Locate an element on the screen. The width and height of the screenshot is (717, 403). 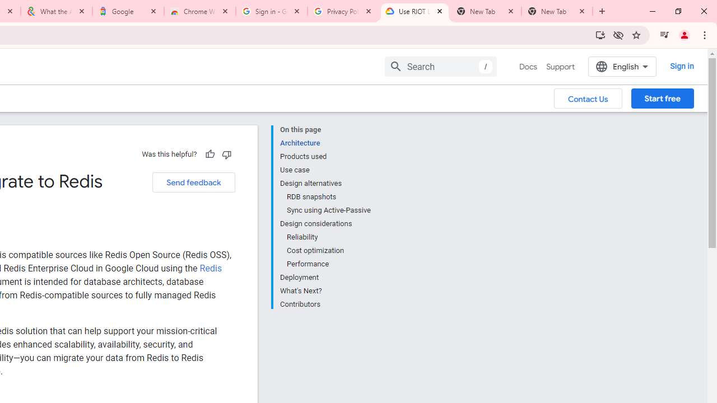
Helpful is located at coordinates (209, 154).